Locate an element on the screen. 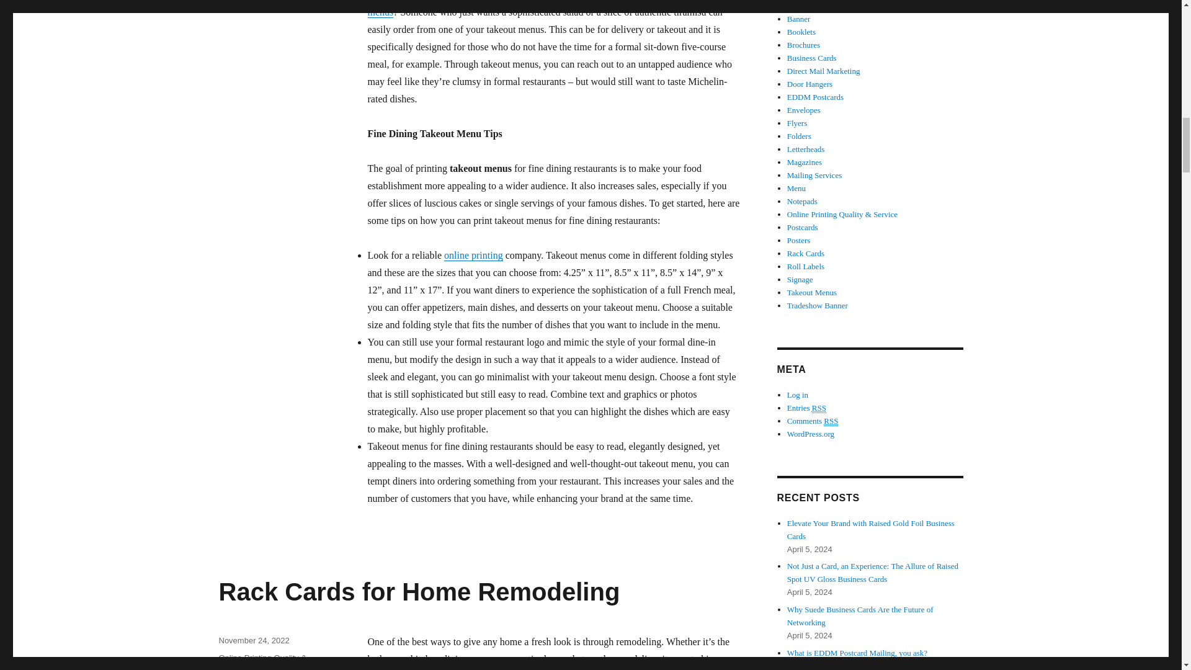 The image size is (1191, 670). Rack Cards for Home Remodeling is located at coordinates (418, 592).